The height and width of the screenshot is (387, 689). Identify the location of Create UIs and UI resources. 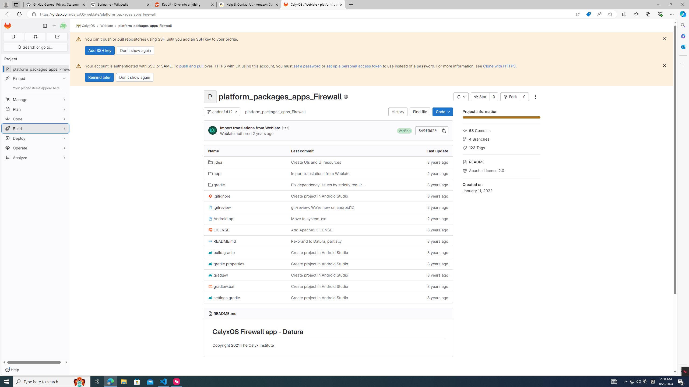
(316, 162).